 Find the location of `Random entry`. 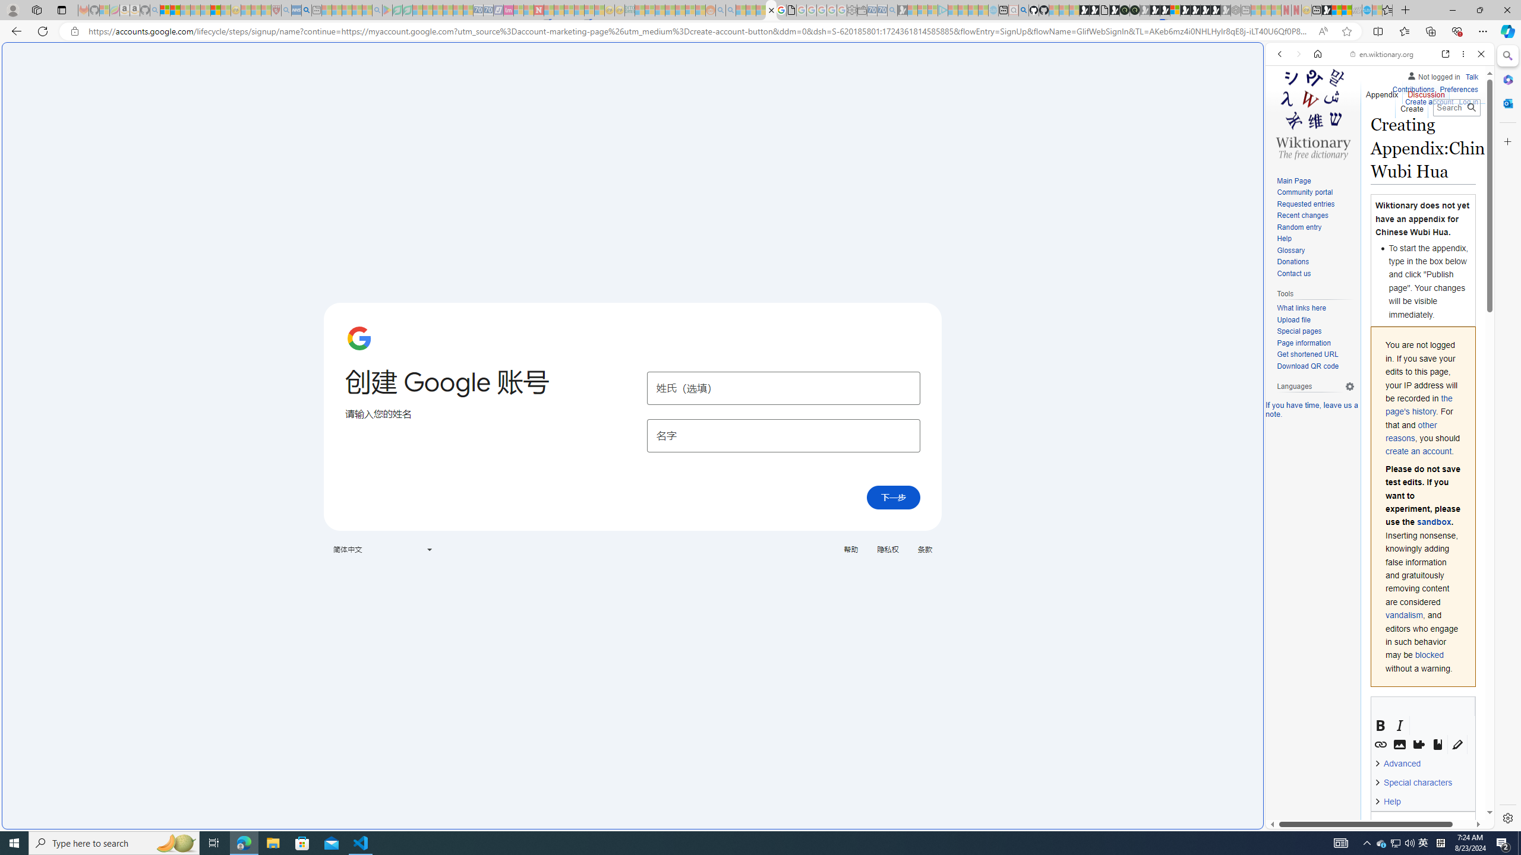

Random entry is located at coordinates (1299, 227).